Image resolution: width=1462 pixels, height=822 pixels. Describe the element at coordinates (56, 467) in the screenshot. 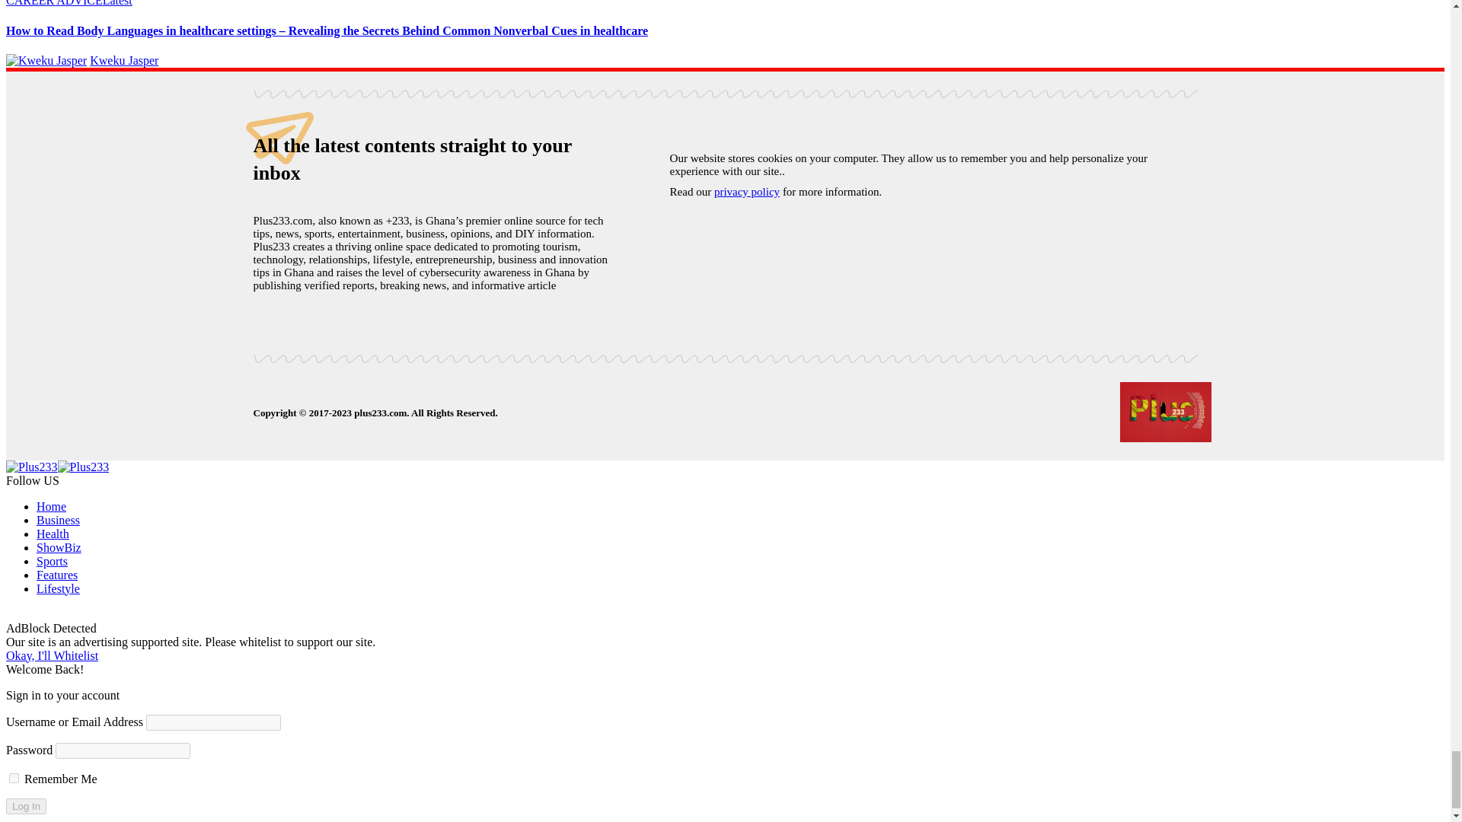

I see `Plus233` at that location.